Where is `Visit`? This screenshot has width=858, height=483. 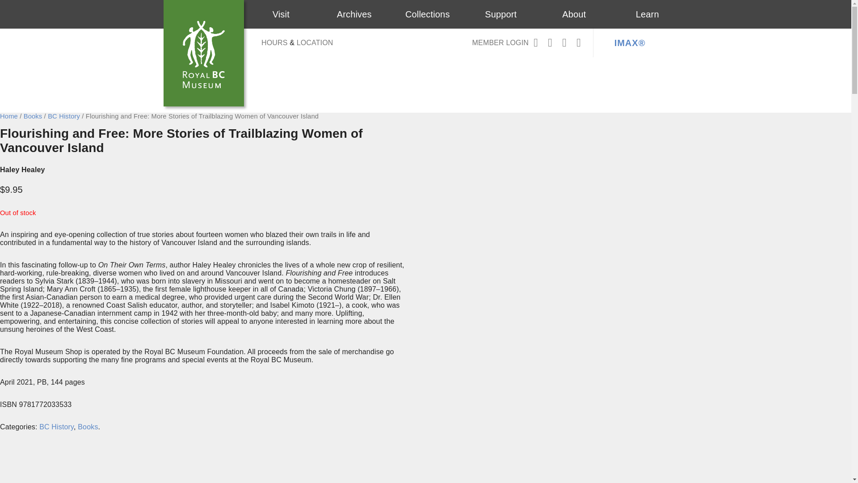
Visit is located at coordinates (281, 14).